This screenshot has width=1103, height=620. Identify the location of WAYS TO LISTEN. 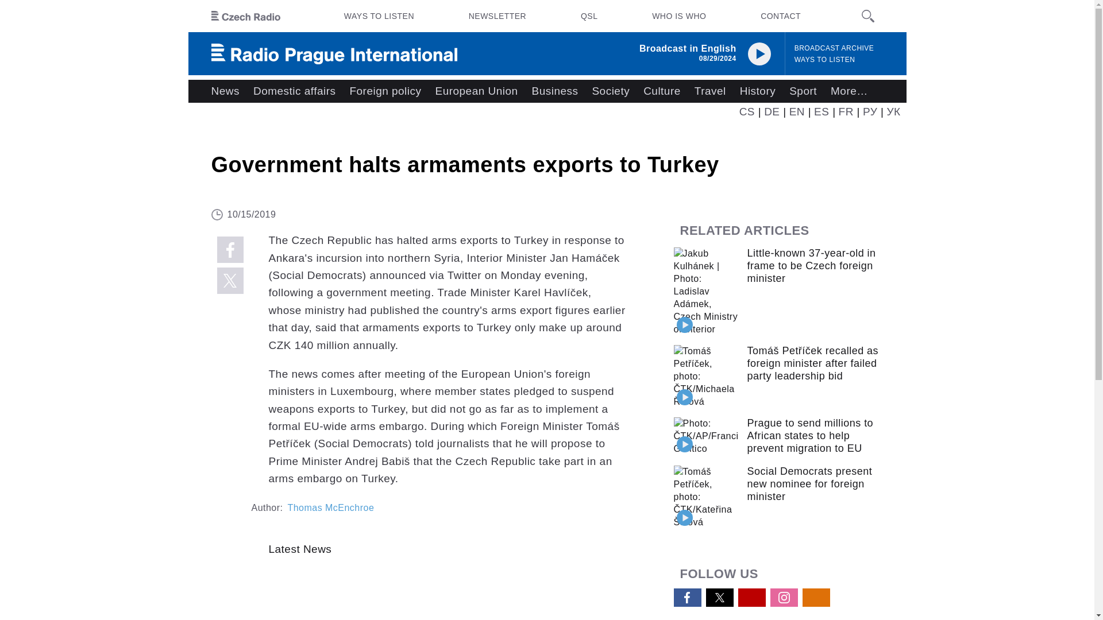
(379, 16).